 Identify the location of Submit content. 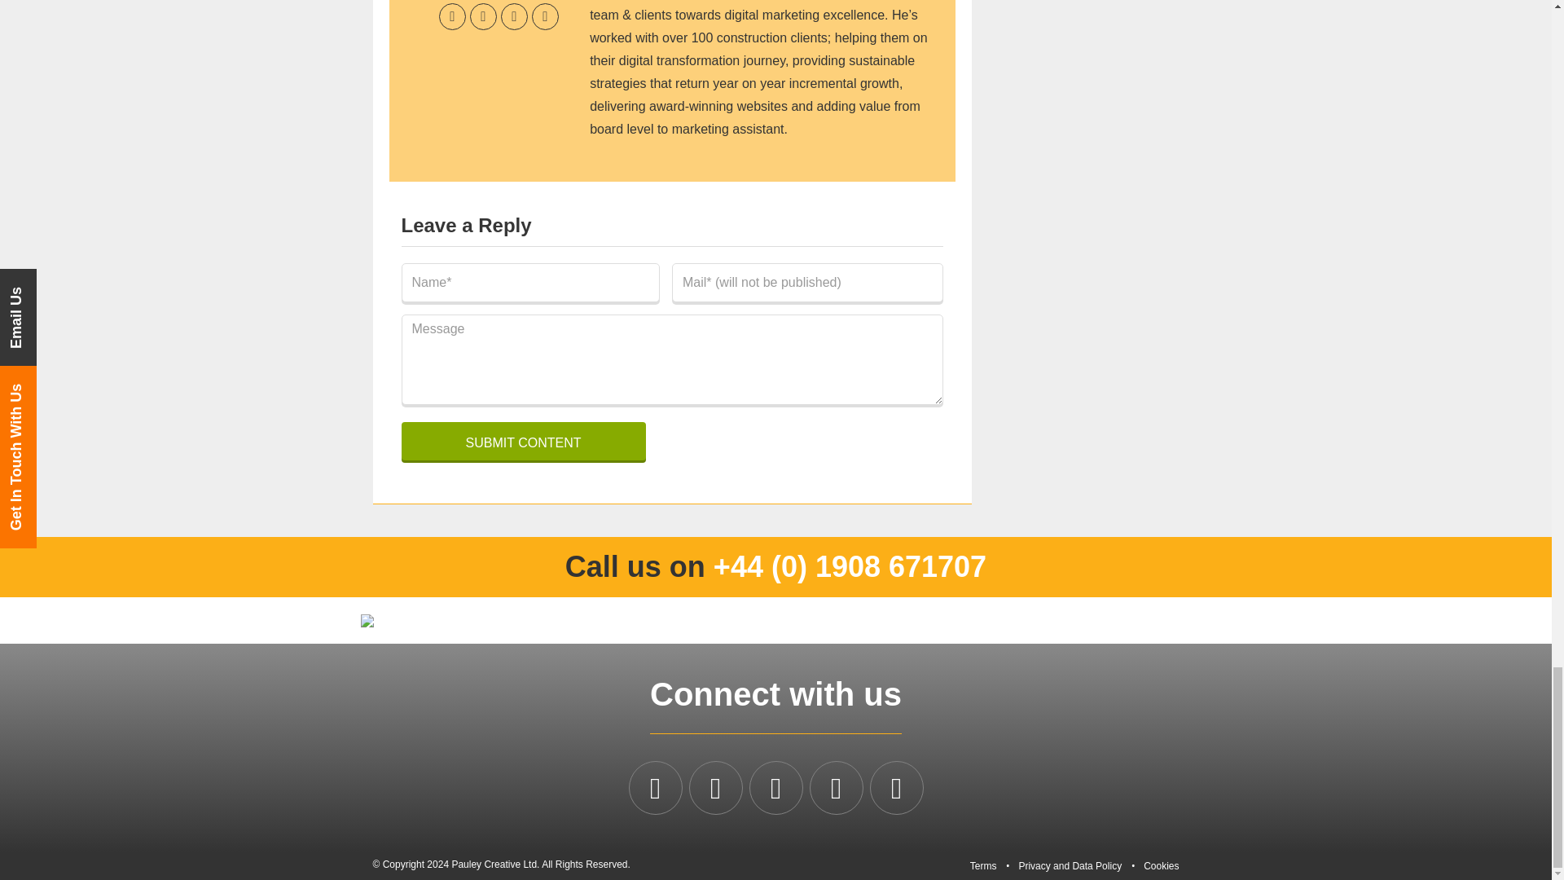
(522, 441).